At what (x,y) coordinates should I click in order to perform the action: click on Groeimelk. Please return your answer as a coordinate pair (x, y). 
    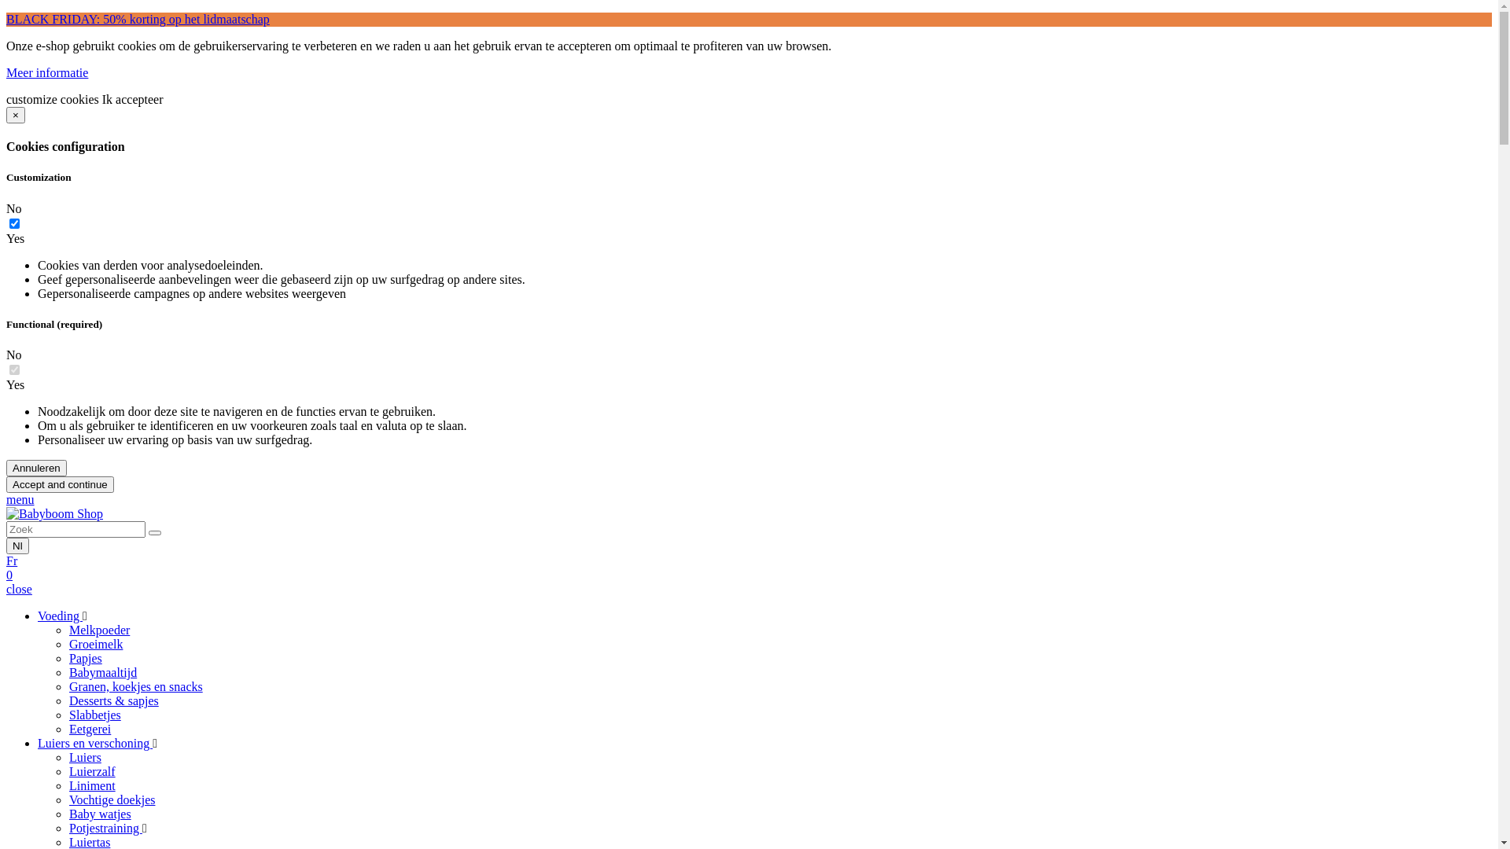
    Looking at the image, I should click on (96, 645).